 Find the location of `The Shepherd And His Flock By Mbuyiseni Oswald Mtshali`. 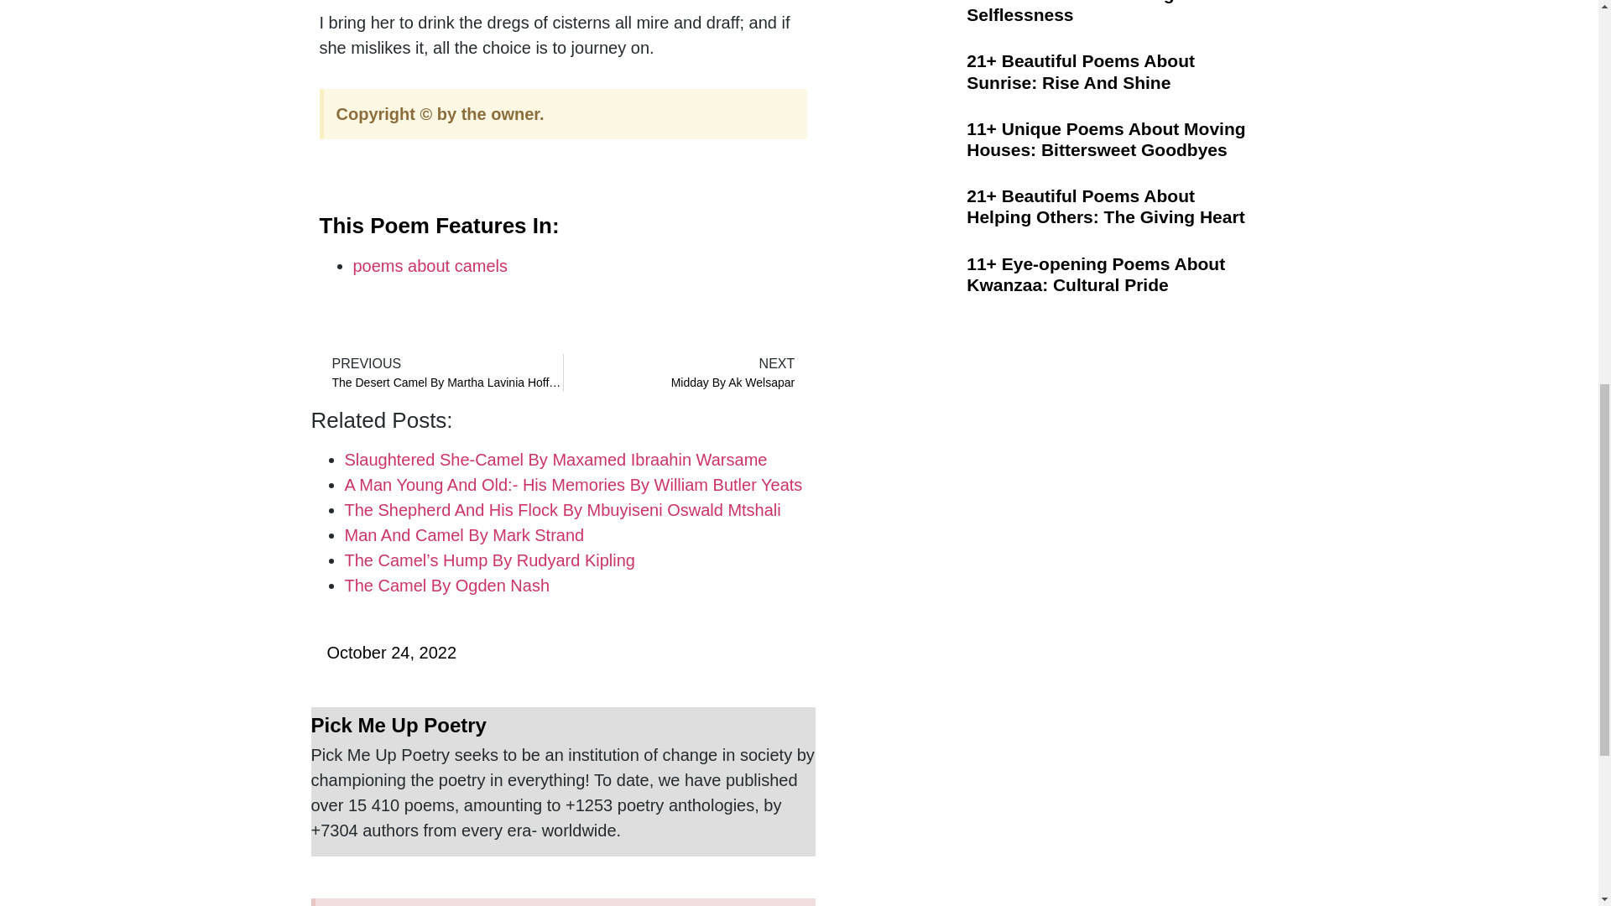

The Shepherd And His Flock By Mbuyiseni Oswald Mtshali is located at coordinates (441, 372).